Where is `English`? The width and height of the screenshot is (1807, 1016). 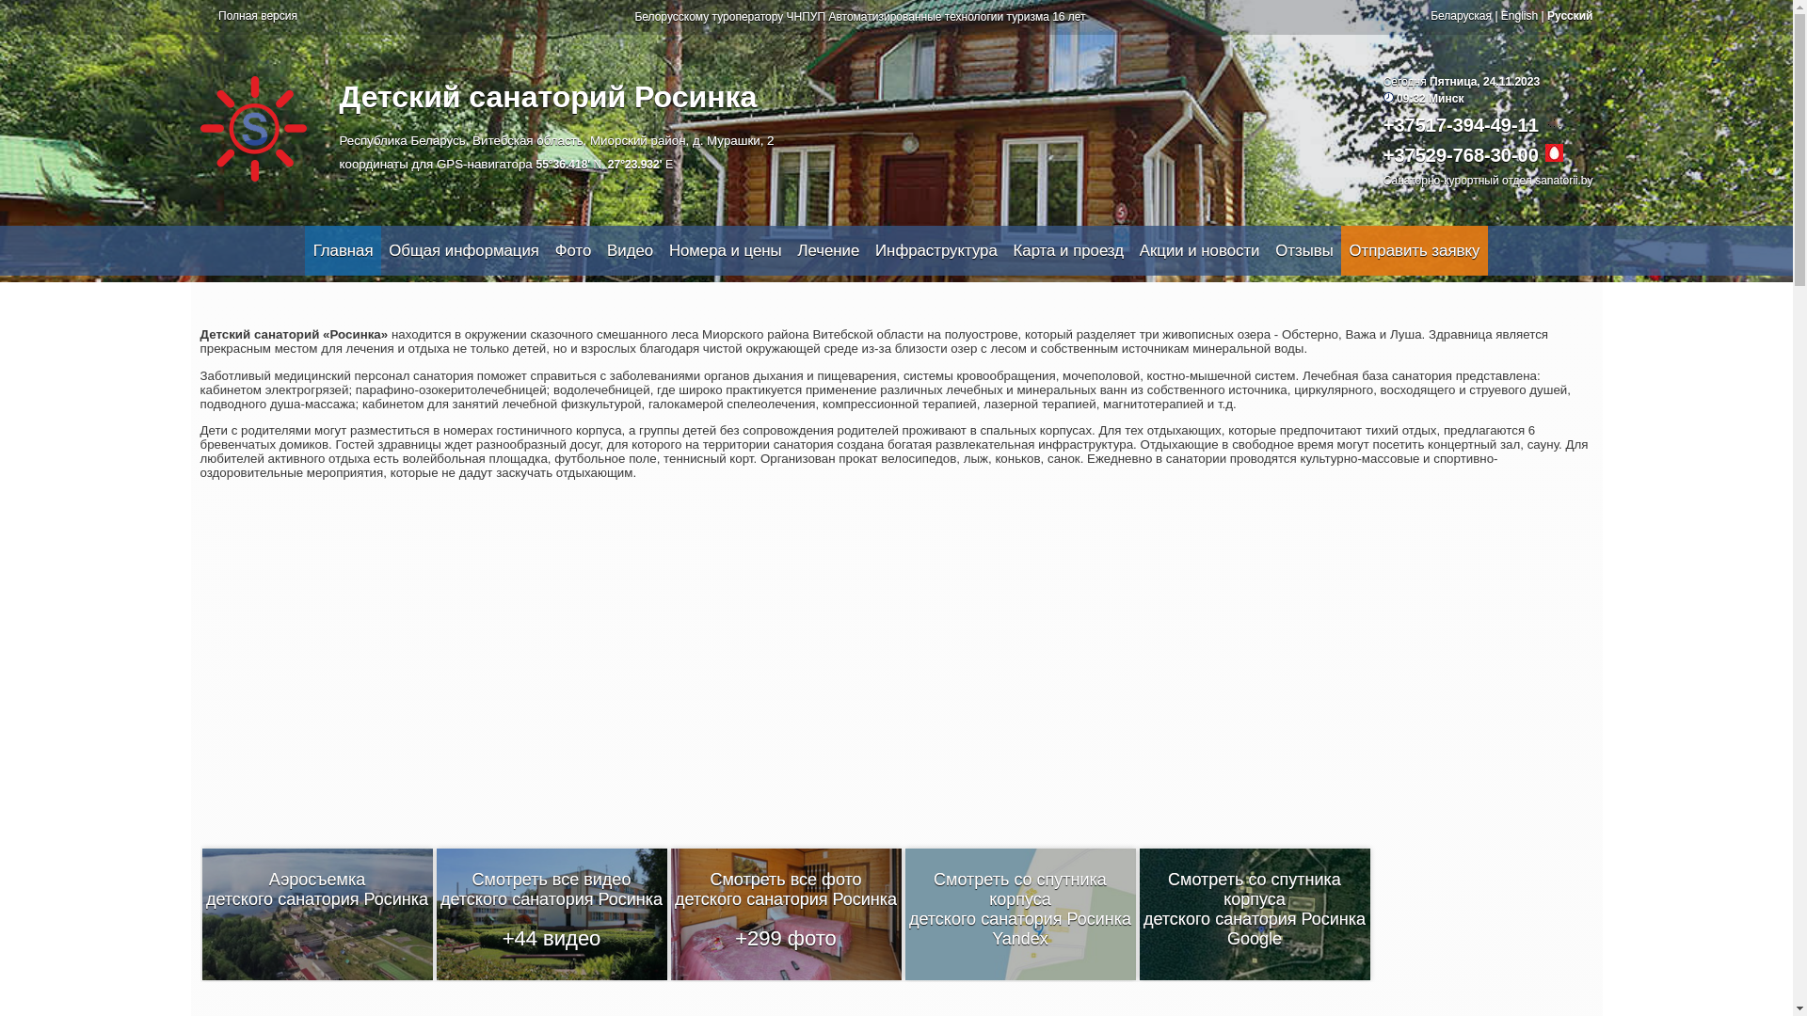
English is located at coordinates (1519, 16).